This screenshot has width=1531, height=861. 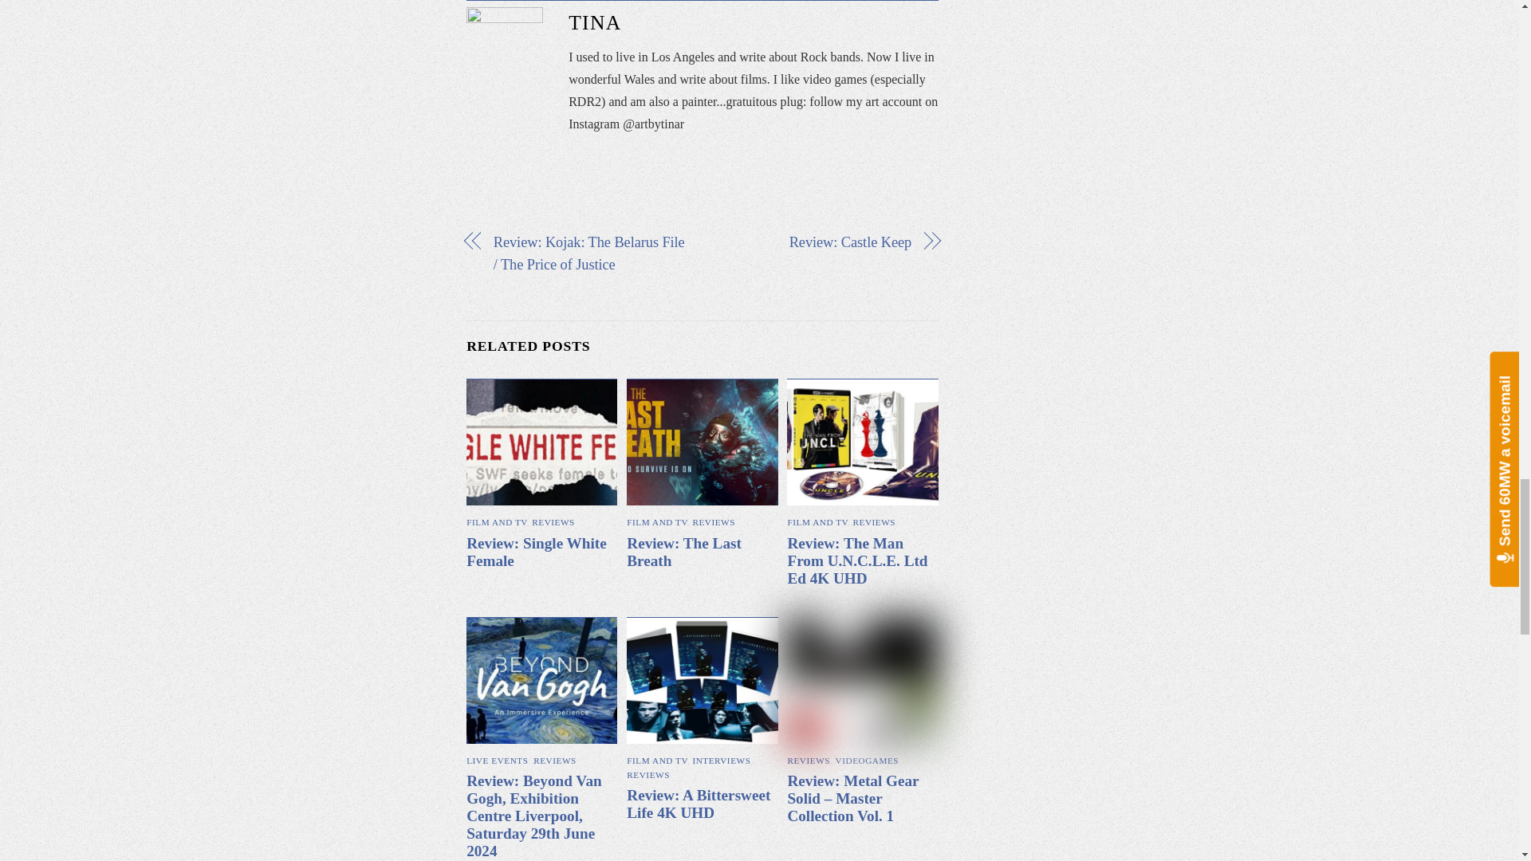 I want to click on HeaderMGSVol1Review, so click(x=861, y=681).